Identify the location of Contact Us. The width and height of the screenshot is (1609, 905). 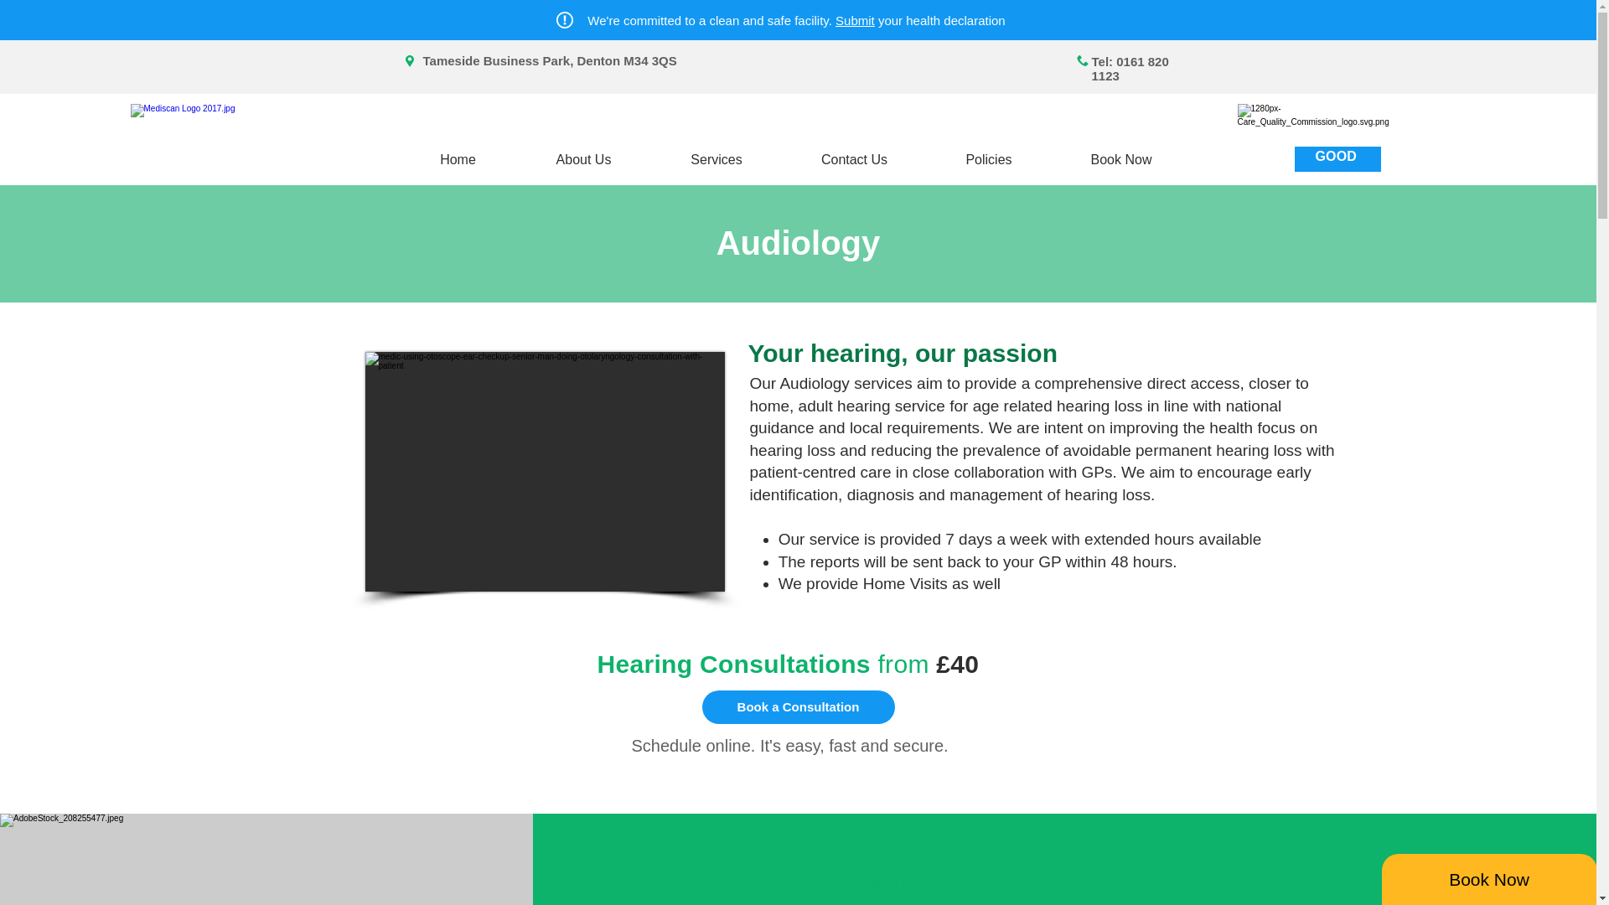
(853, 159).